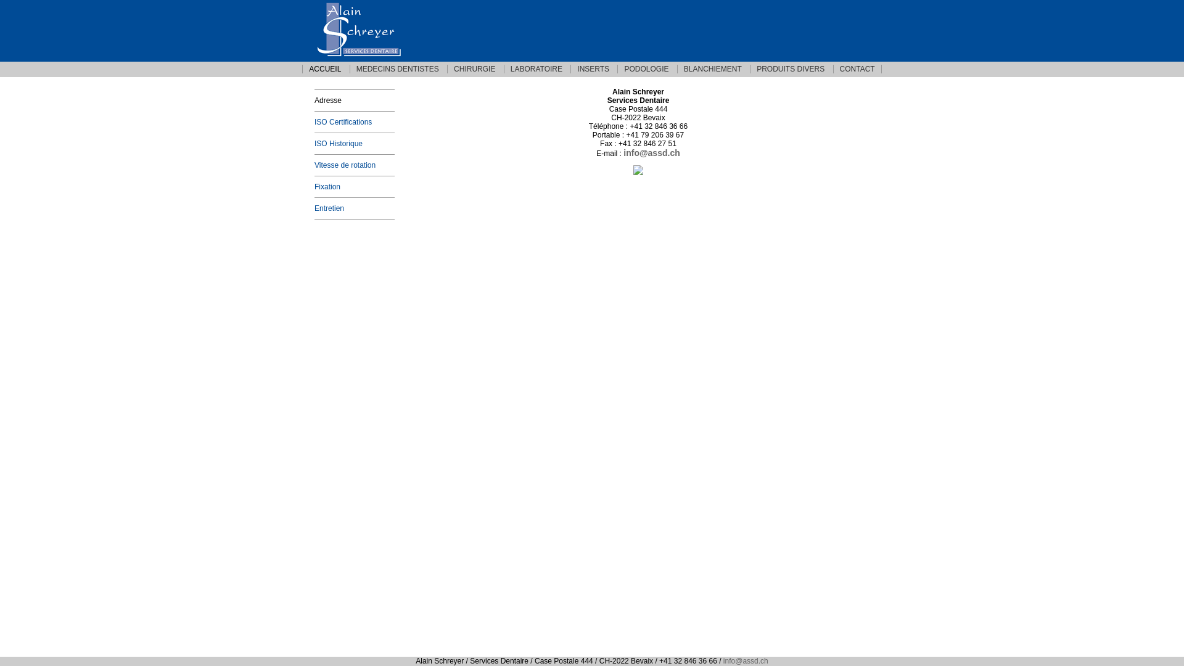 The height and width of the screenshot is (666, 1184). Describe the element at coordinates (791, 69) in the screenshot. I see `PRODUITS DIVERS` at that location.